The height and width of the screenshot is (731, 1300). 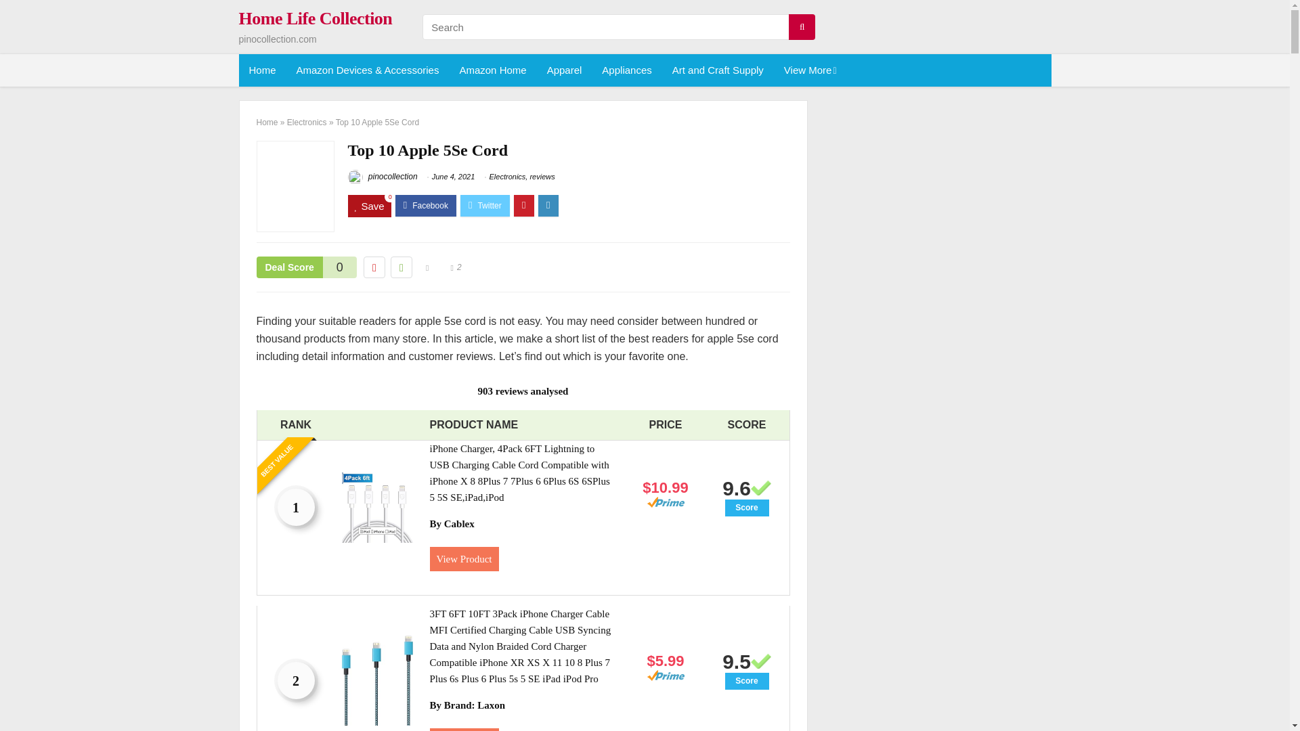 What do you see at coordinates (808, 70) in the screenshot?
I see `View More` at bounding box center [808, 70].